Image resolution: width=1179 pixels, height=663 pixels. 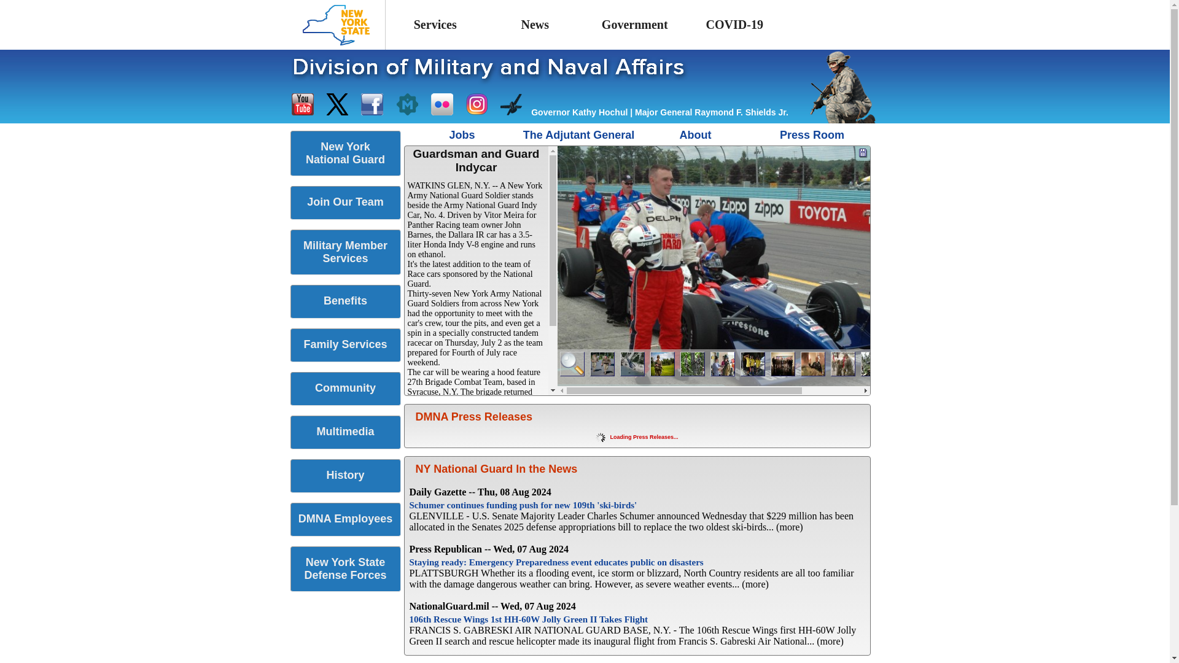 What do you see at coordinates (511, 104) in the screenshot?
I see `Search our DVIDS Content` at bounding box center [511, 104].